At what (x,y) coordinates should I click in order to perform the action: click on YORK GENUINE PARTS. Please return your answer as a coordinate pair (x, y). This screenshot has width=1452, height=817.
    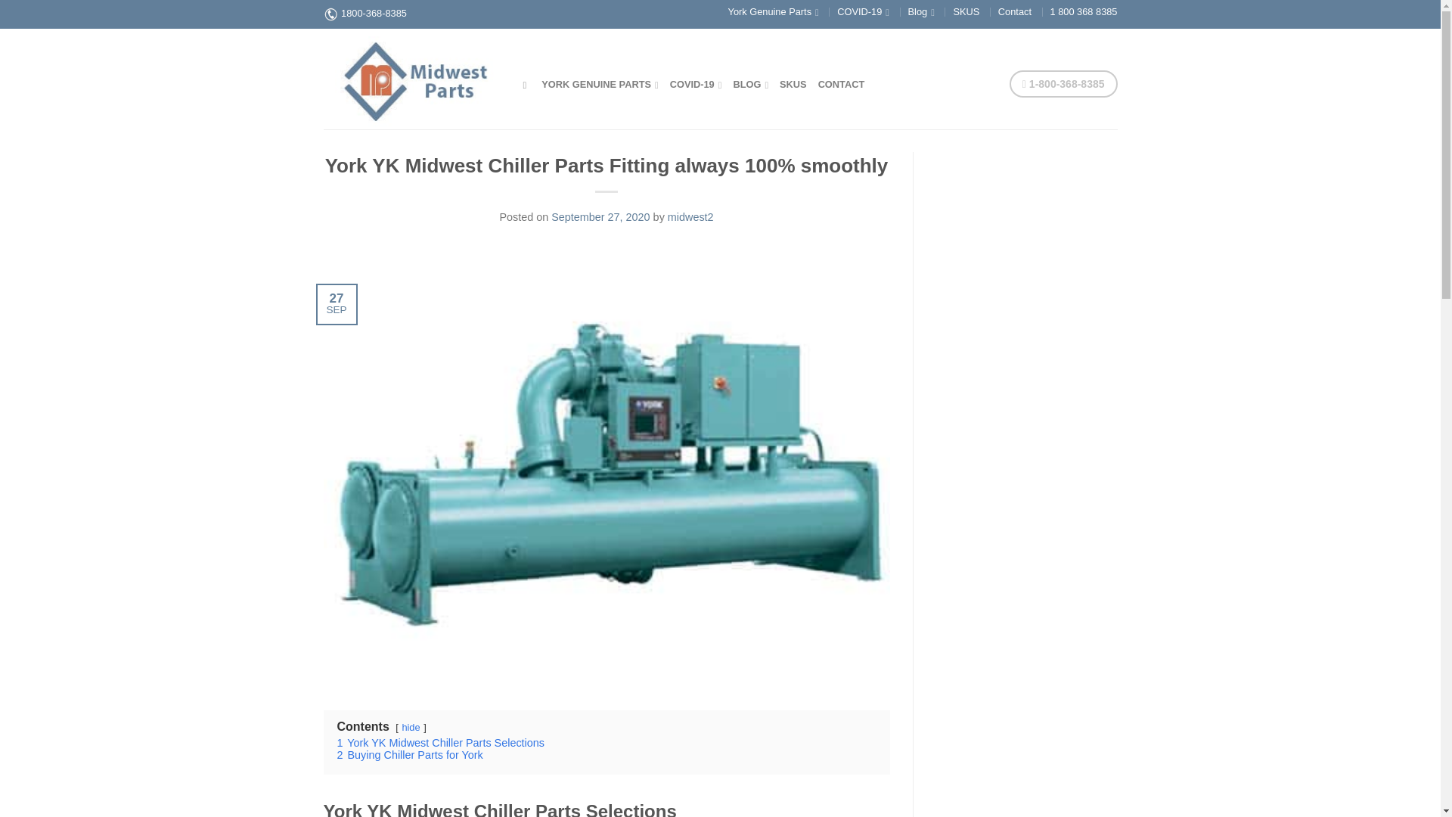
    Looking at the image, I should click on (600, 83).